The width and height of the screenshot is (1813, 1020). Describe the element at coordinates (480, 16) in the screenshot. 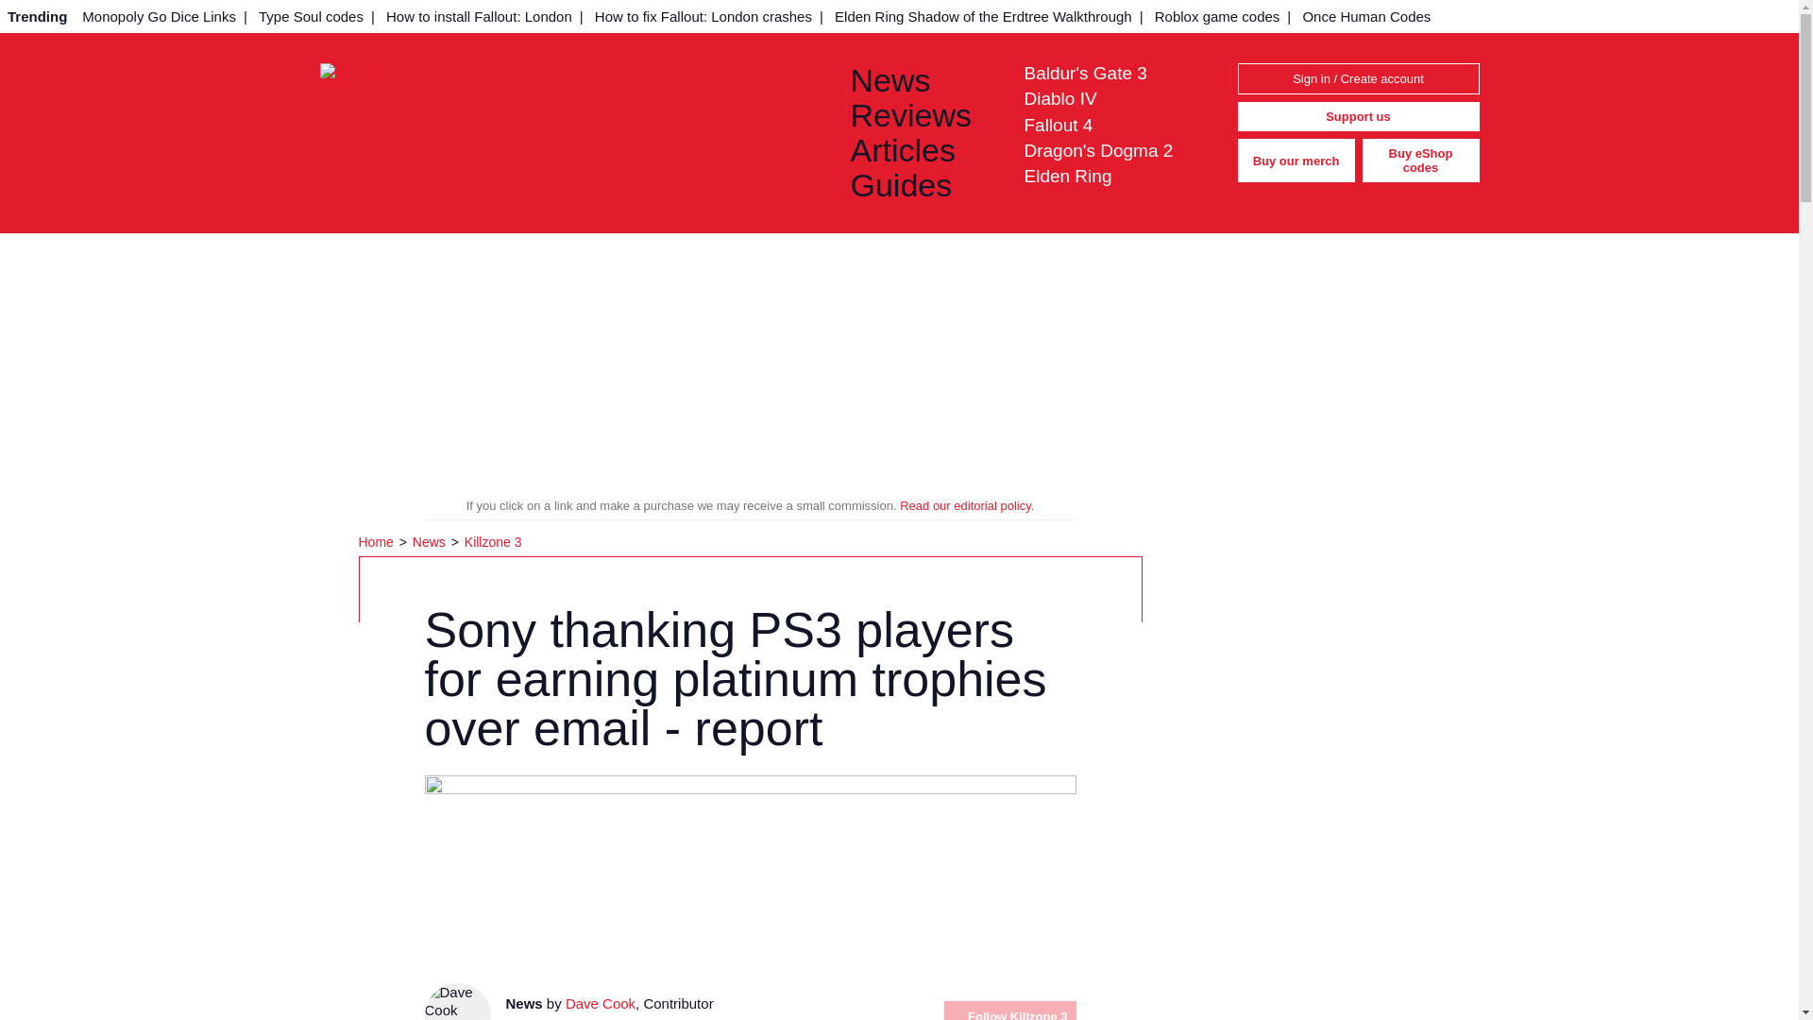

I see `How to install Fallout: London` at that location.